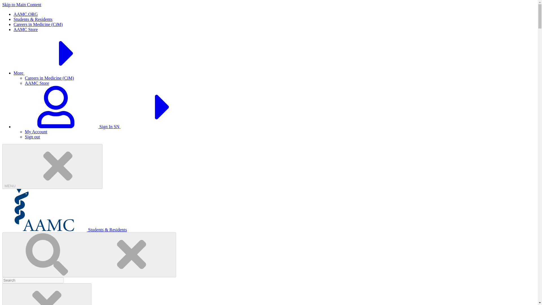  Describe the element at coordinates (26, 14) in the screenshot. I see `AAMC.ORG` at that location.